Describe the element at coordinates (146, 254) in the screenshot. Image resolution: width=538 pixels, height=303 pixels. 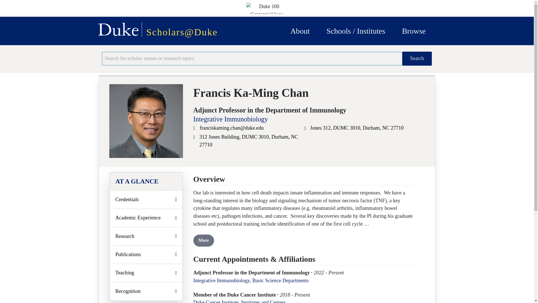
I see `Publications` at that location.